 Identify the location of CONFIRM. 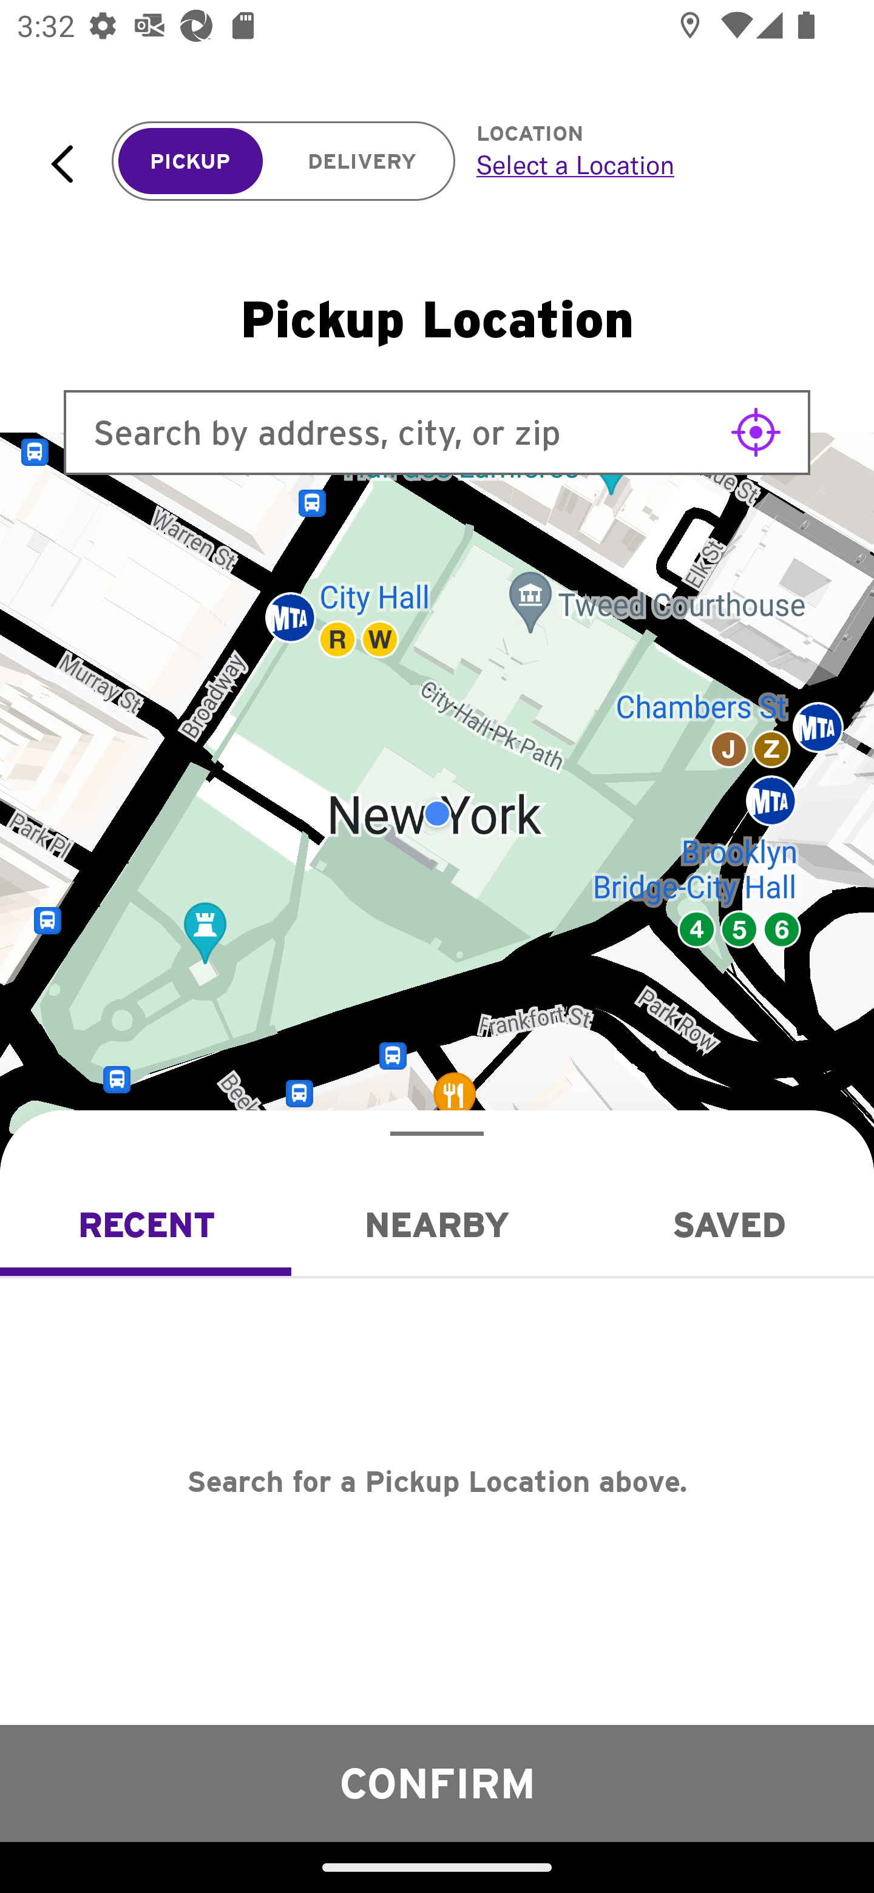
(437, 1783).